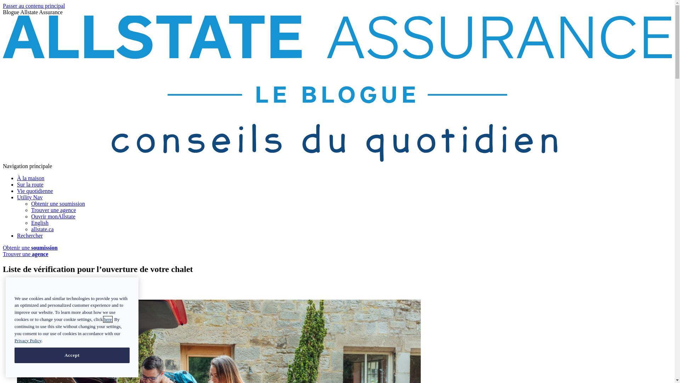 The width and height of the screenshot is (680, 383). I want to click on Privacy Policy, so click(28, 340).